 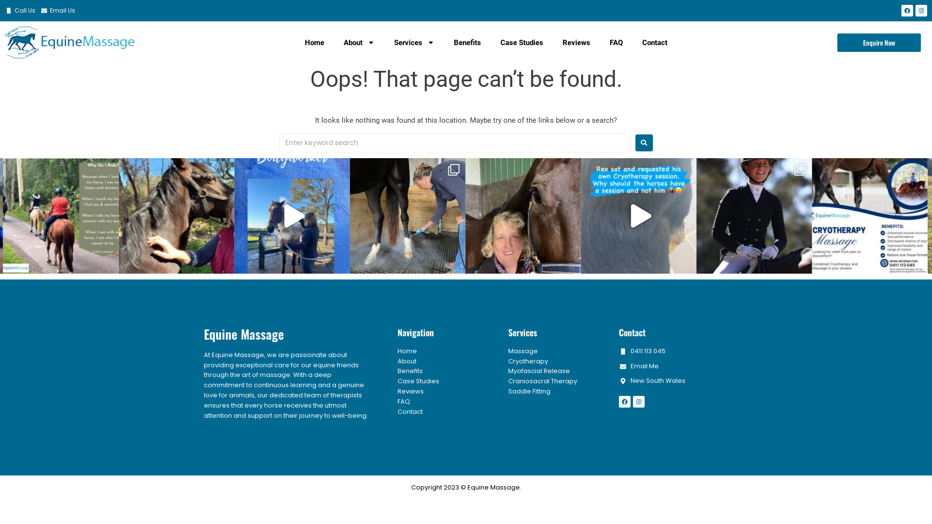 What do you see at coordinates (467, 43) in the screenshot?
I see `Benefits` at bounding box center [467, 43].